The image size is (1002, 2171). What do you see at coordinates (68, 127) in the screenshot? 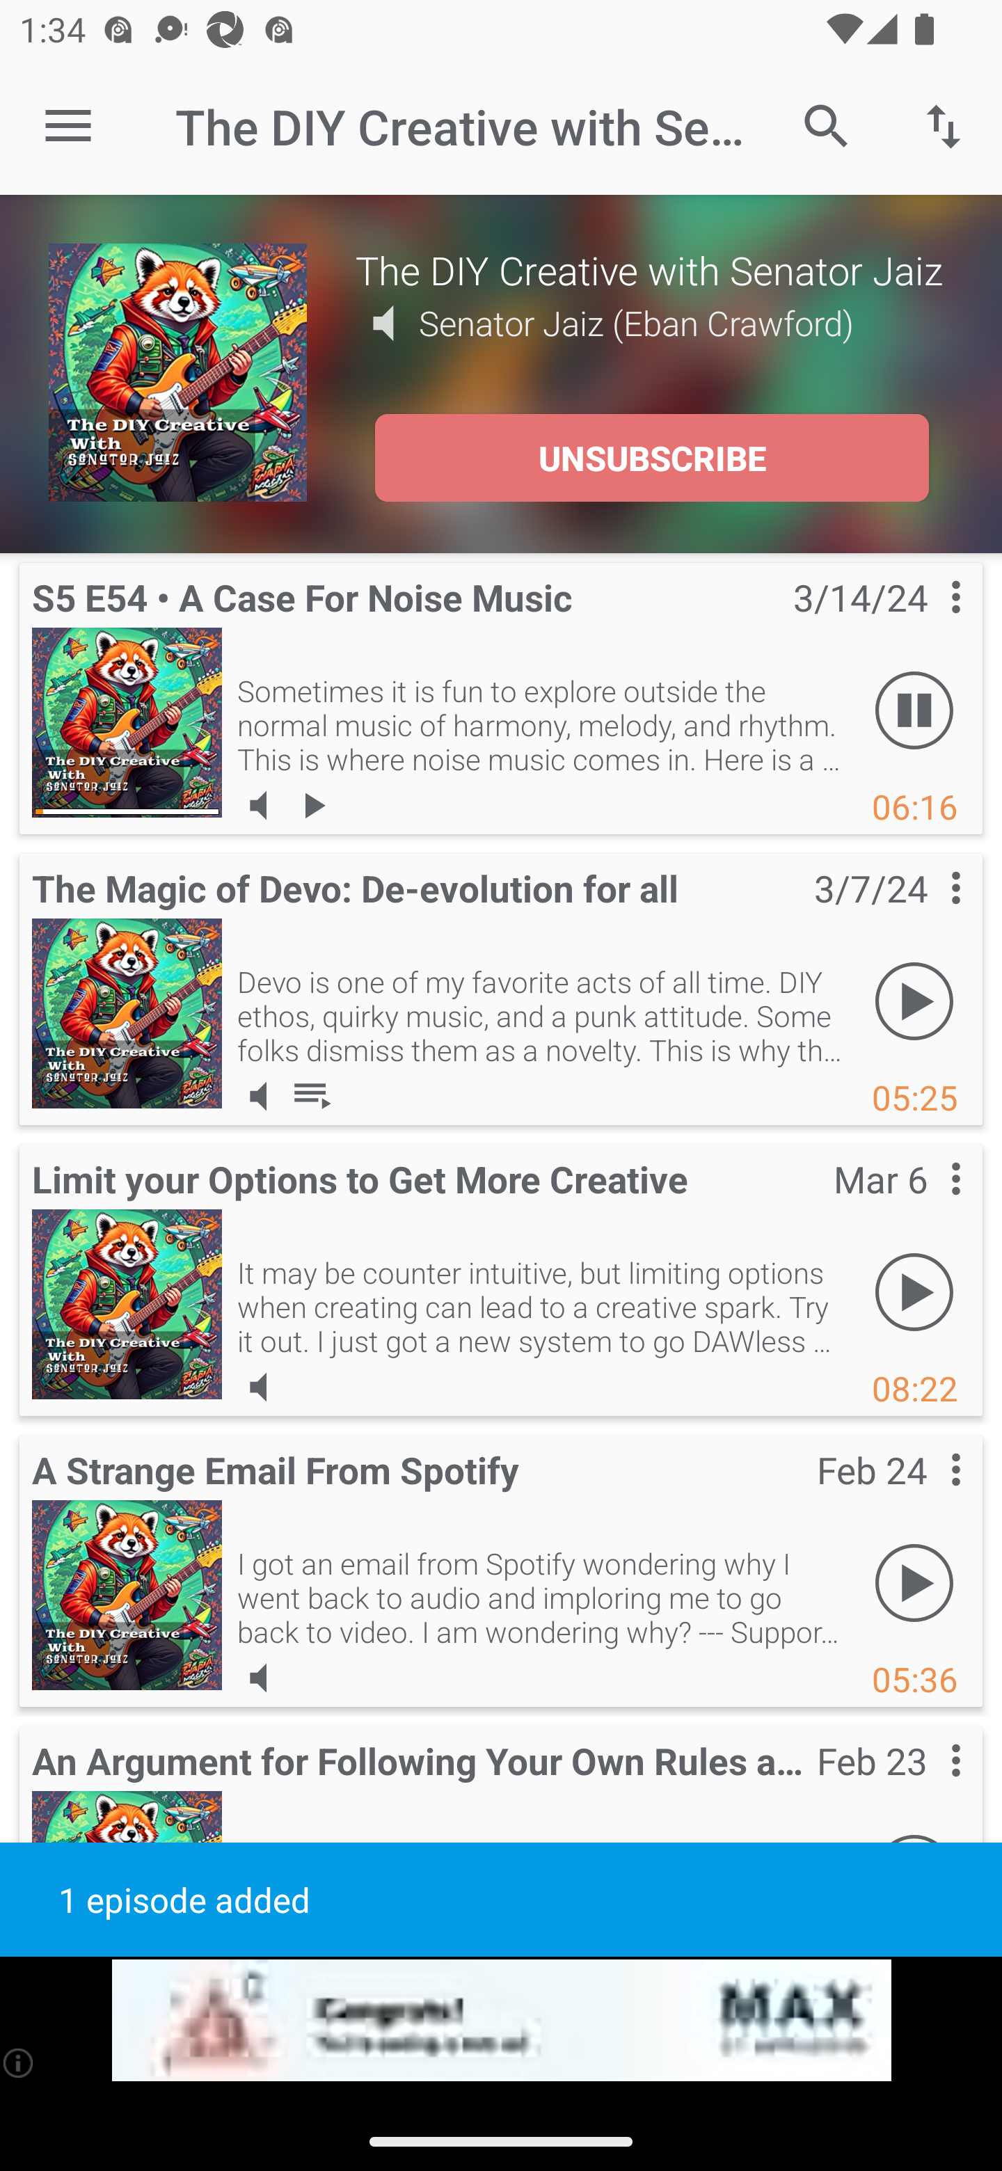
I see `Open navigation sidebar` at bounding box center [68, 127].